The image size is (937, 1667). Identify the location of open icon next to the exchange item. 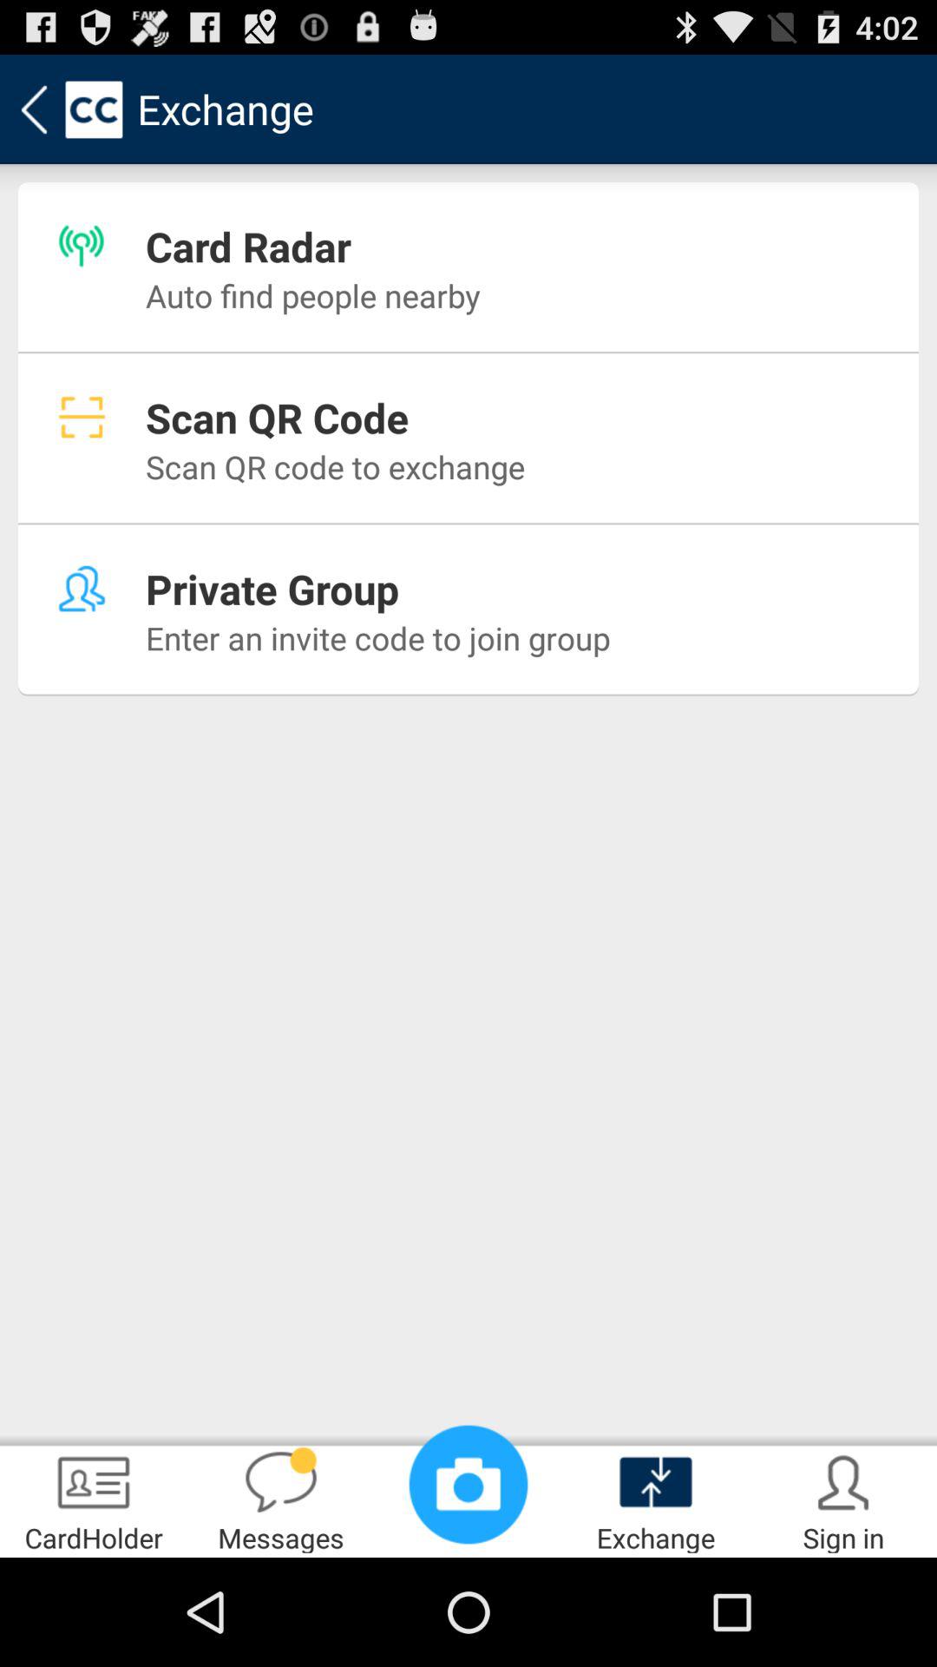
(843, 1499).